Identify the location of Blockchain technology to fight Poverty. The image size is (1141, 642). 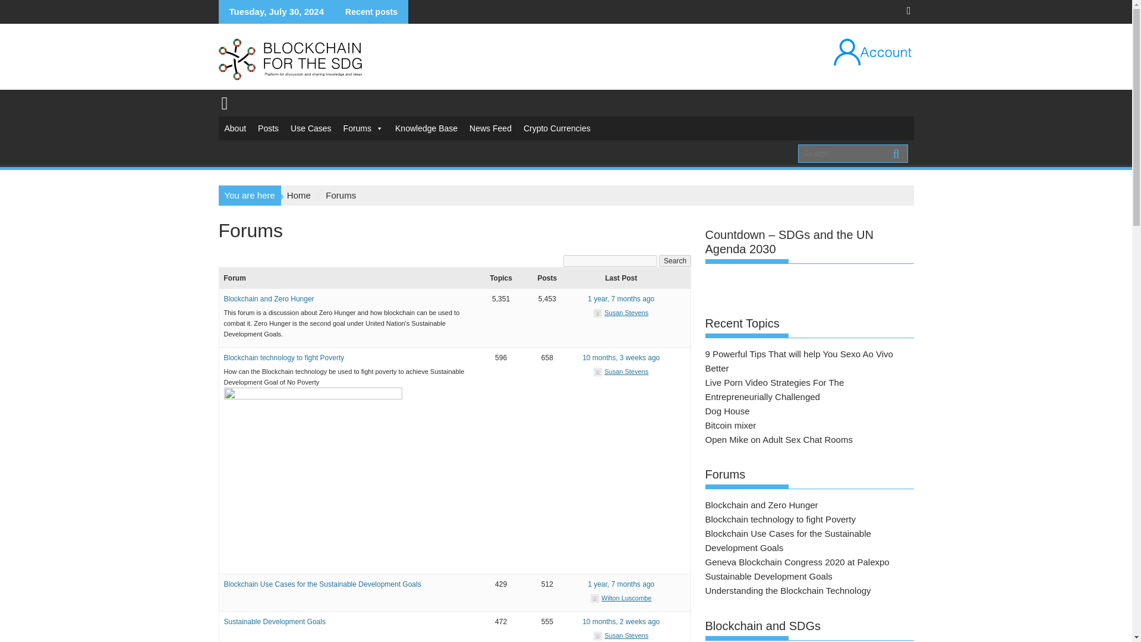
(284, 358).